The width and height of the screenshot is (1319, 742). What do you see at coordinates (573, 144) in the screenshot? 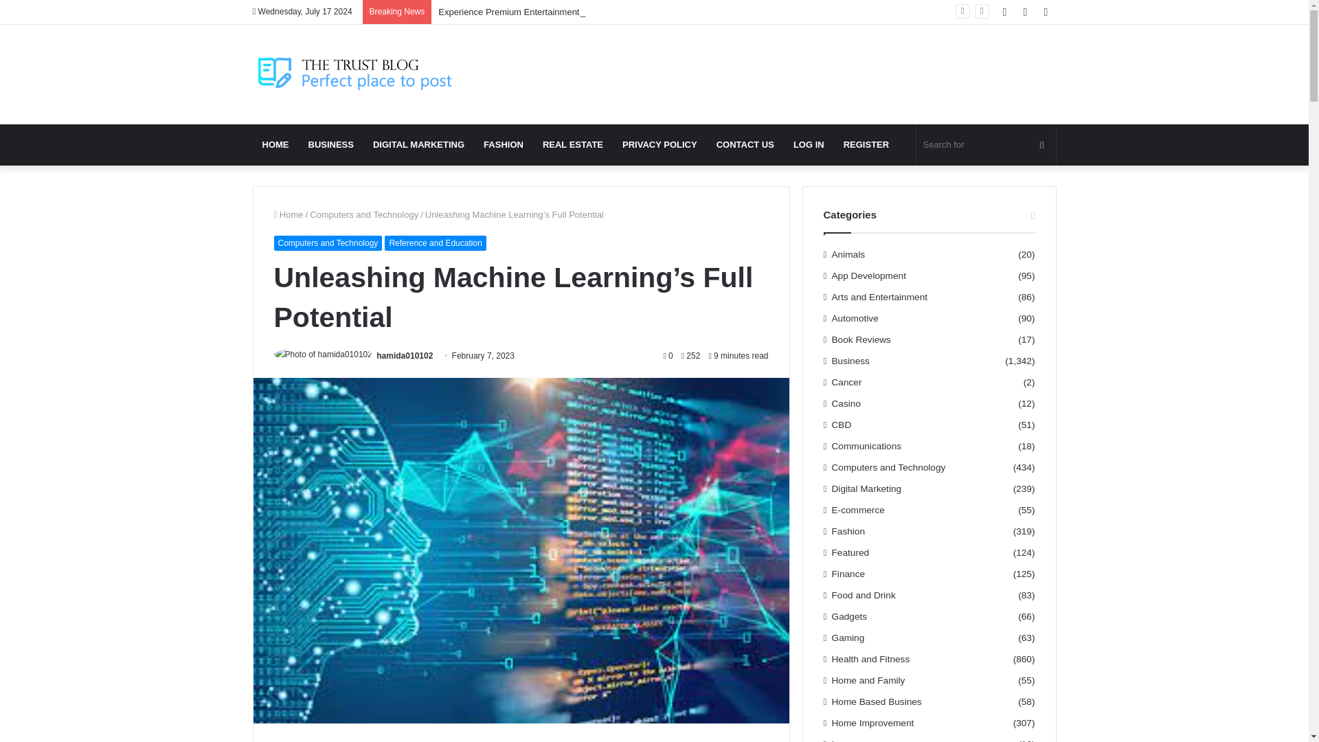
I see `REAL ESTATE` at bounding box center [573, 144].